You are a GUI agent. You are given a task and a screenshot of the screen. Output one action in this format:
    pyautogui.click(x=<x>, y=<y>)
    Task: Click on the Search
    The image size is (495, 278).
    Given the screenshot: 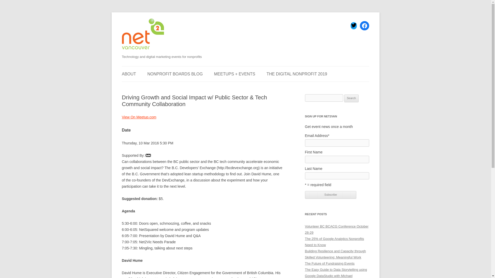 What is the action you would take?
    pyautogui.click(x=351, y=98)
    